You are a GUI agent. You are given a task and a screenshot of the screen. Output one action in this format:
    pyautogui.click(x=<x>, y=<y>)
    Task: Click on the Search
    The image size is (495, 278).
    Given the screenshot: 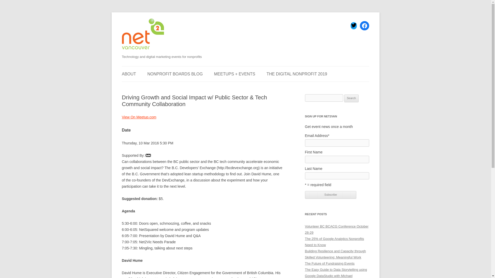 What is the action you would take?
    pyautogui.click(x=351, y=98)
    